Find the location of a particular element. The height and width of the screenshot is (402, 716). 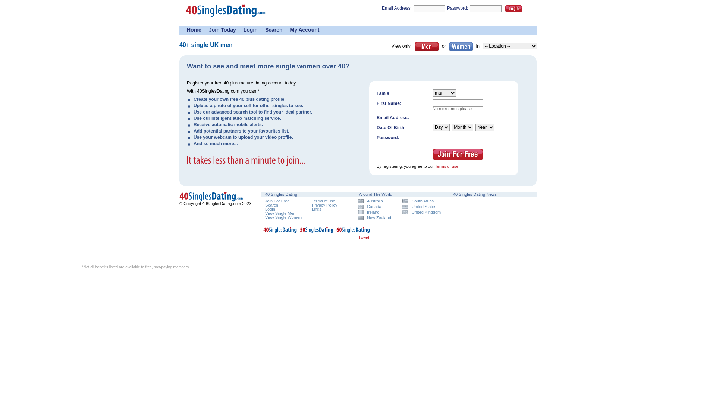

View Single Women is located at coordinates (283, 217).